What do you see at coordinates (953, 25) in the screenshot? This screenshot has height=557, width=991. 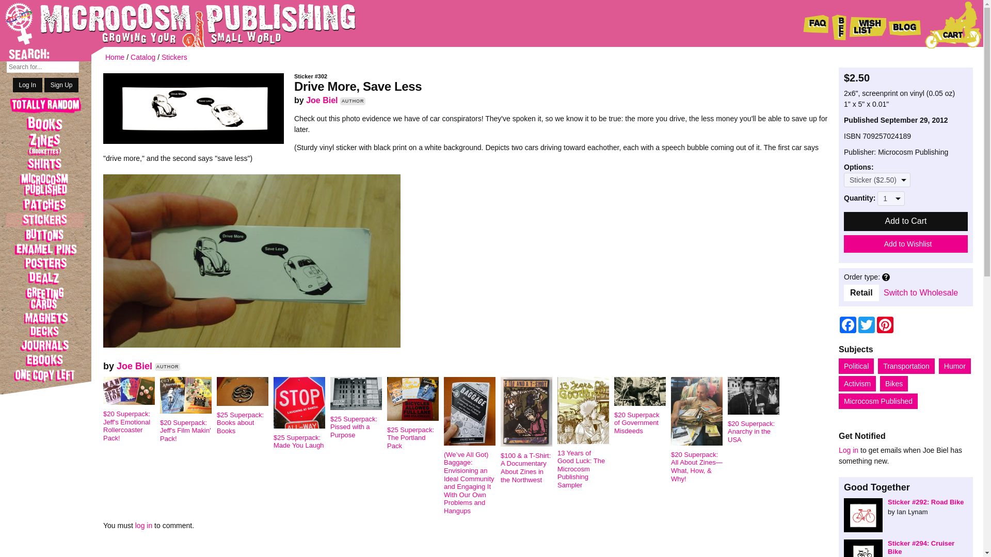 I see `cart` at bounding box center [953, 25].